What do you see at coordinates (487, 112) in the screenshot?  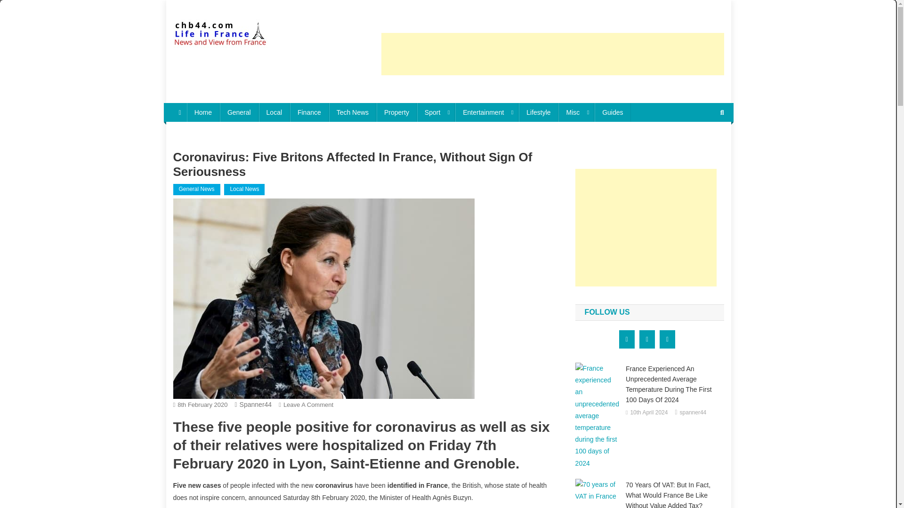 I see `Entertainment` at bounding box center [487, 112].